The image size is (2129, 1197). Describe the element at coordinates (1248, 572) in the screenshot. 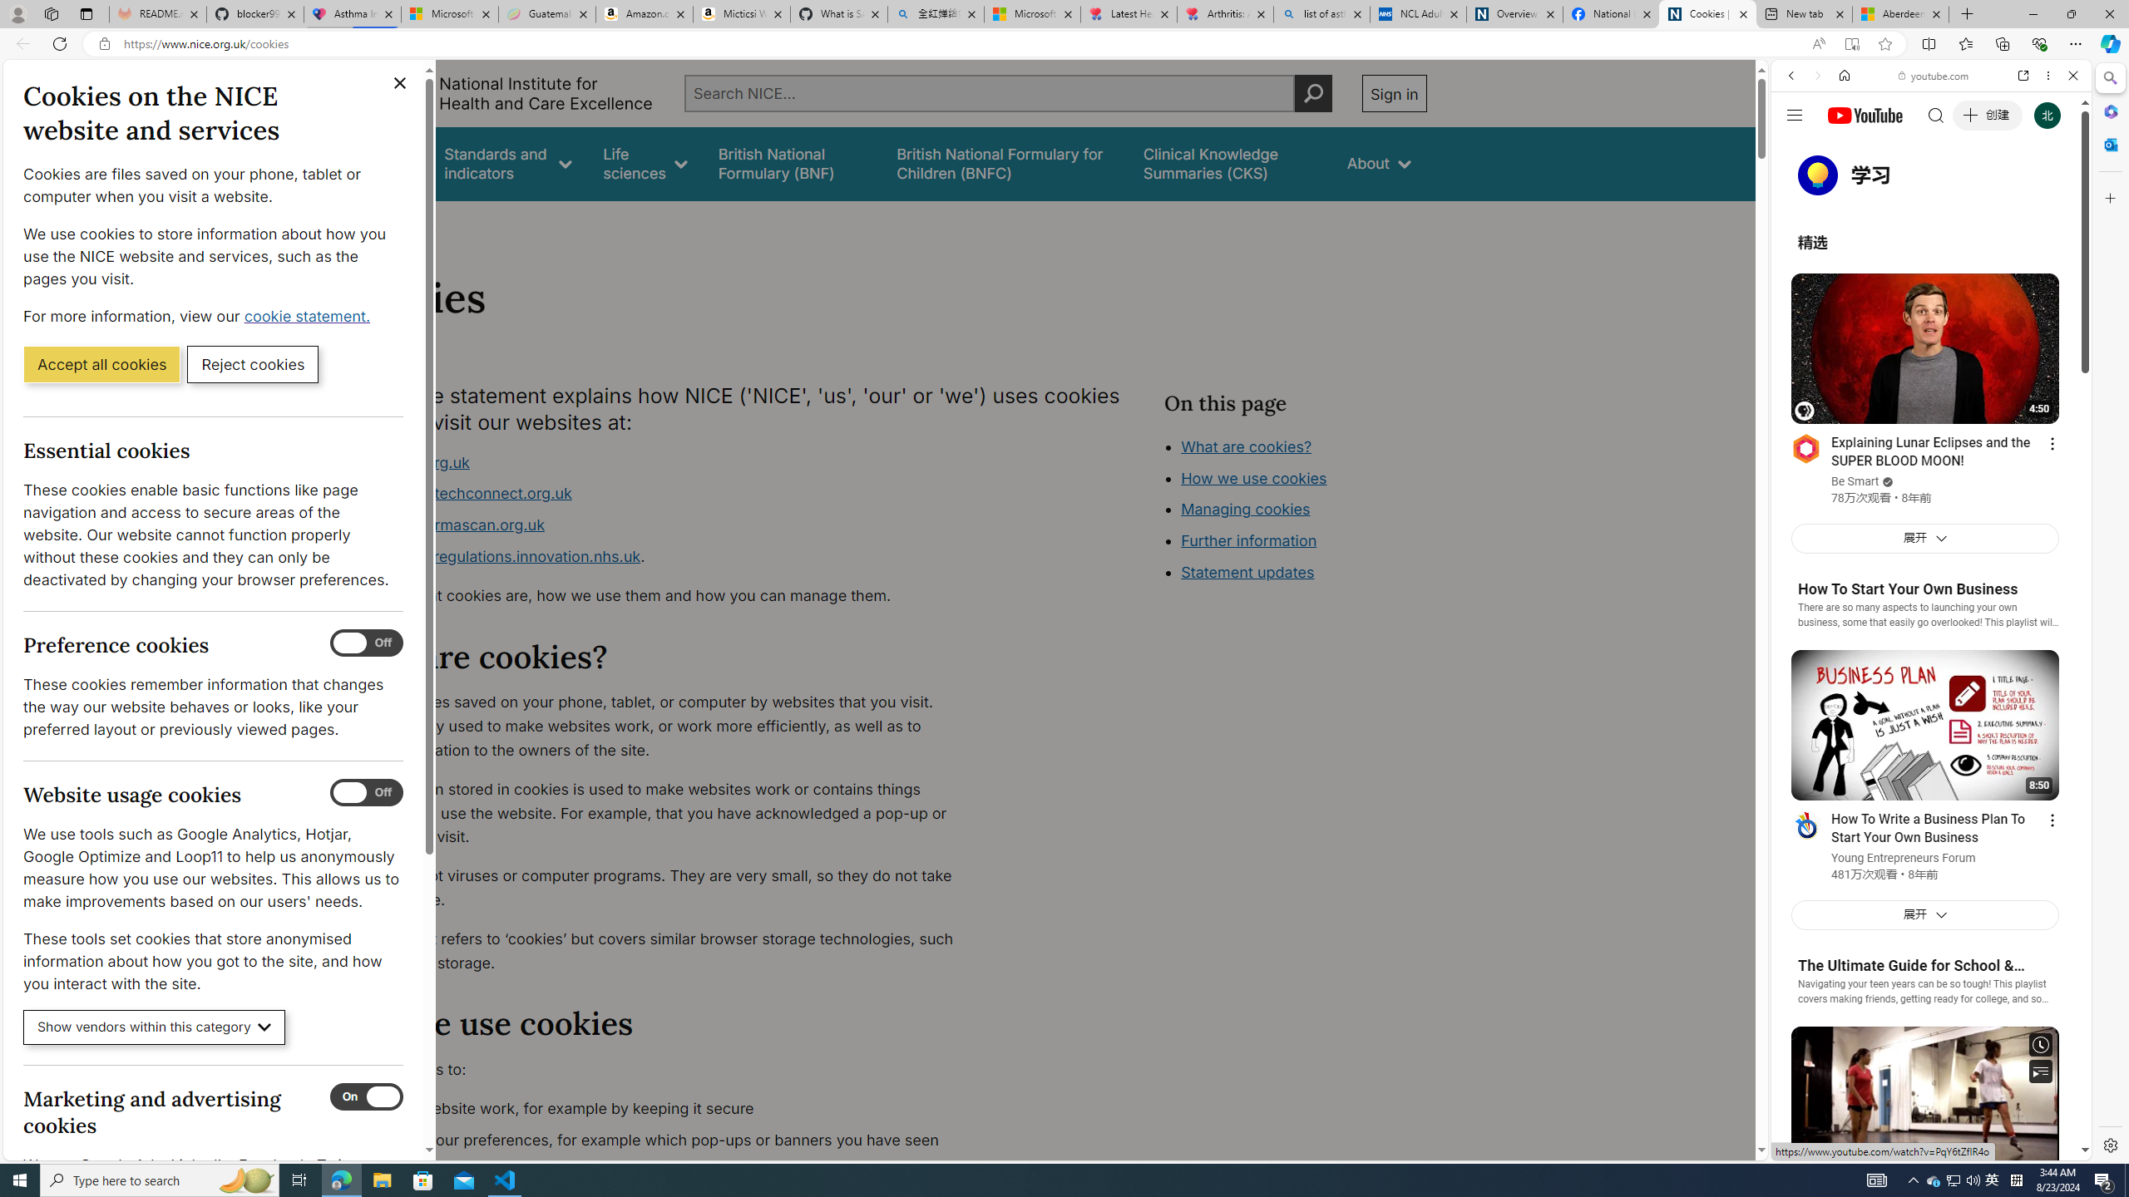

I see `Statement updates` at that location.